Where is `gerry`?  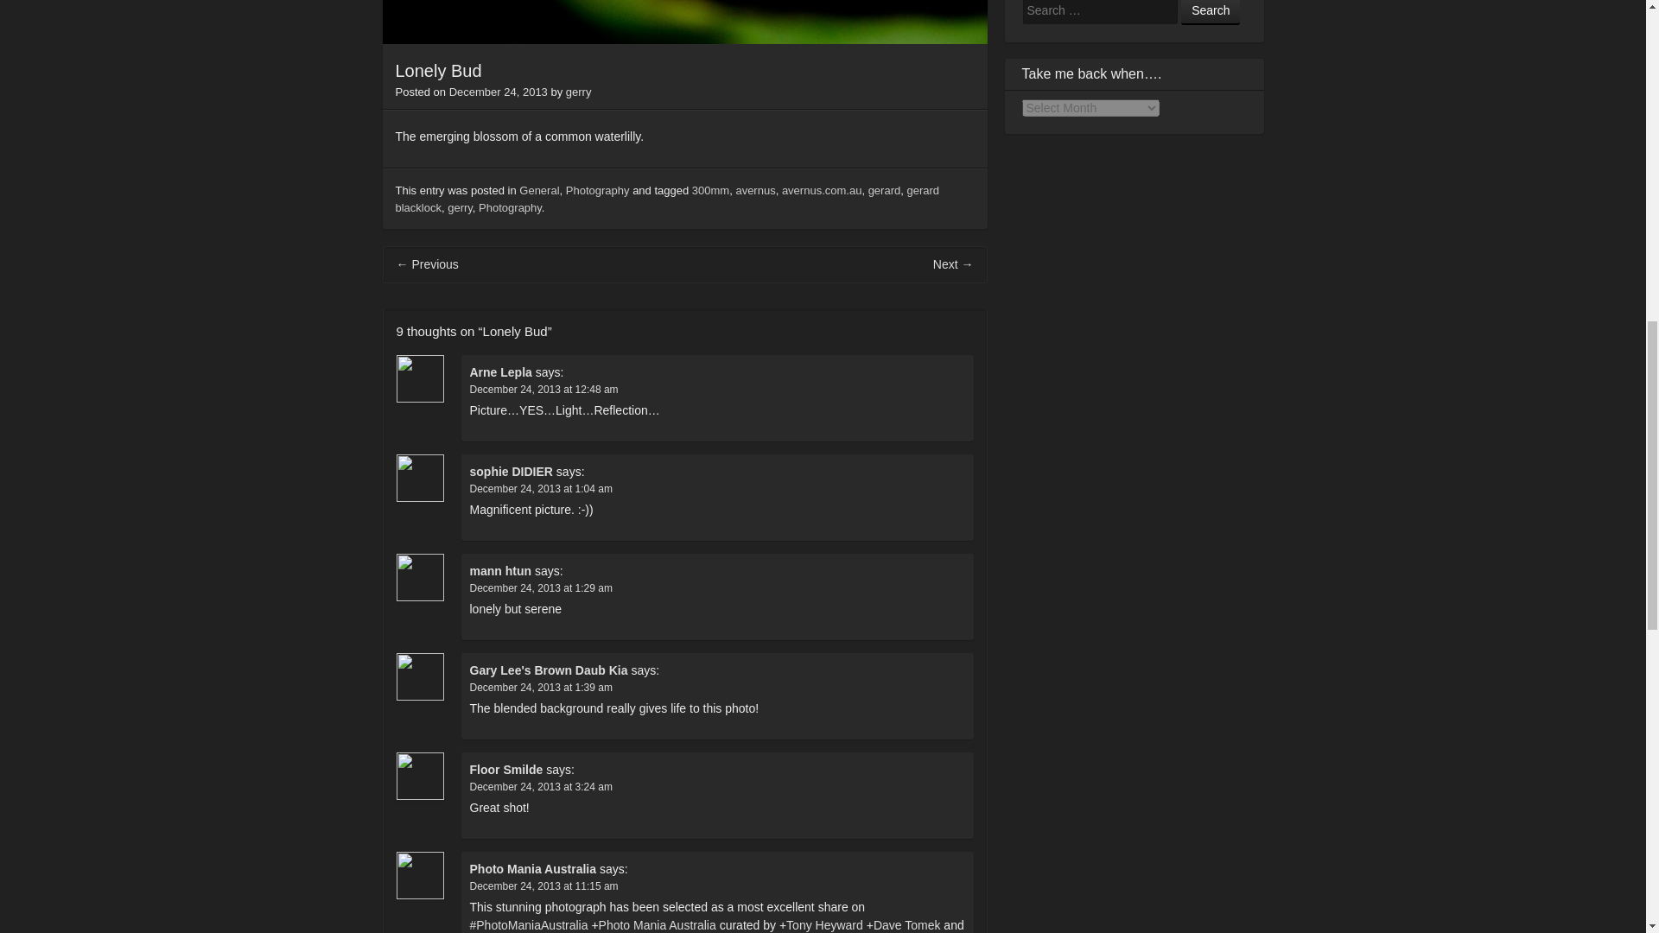 gerry is located at coordinates (579, 92).